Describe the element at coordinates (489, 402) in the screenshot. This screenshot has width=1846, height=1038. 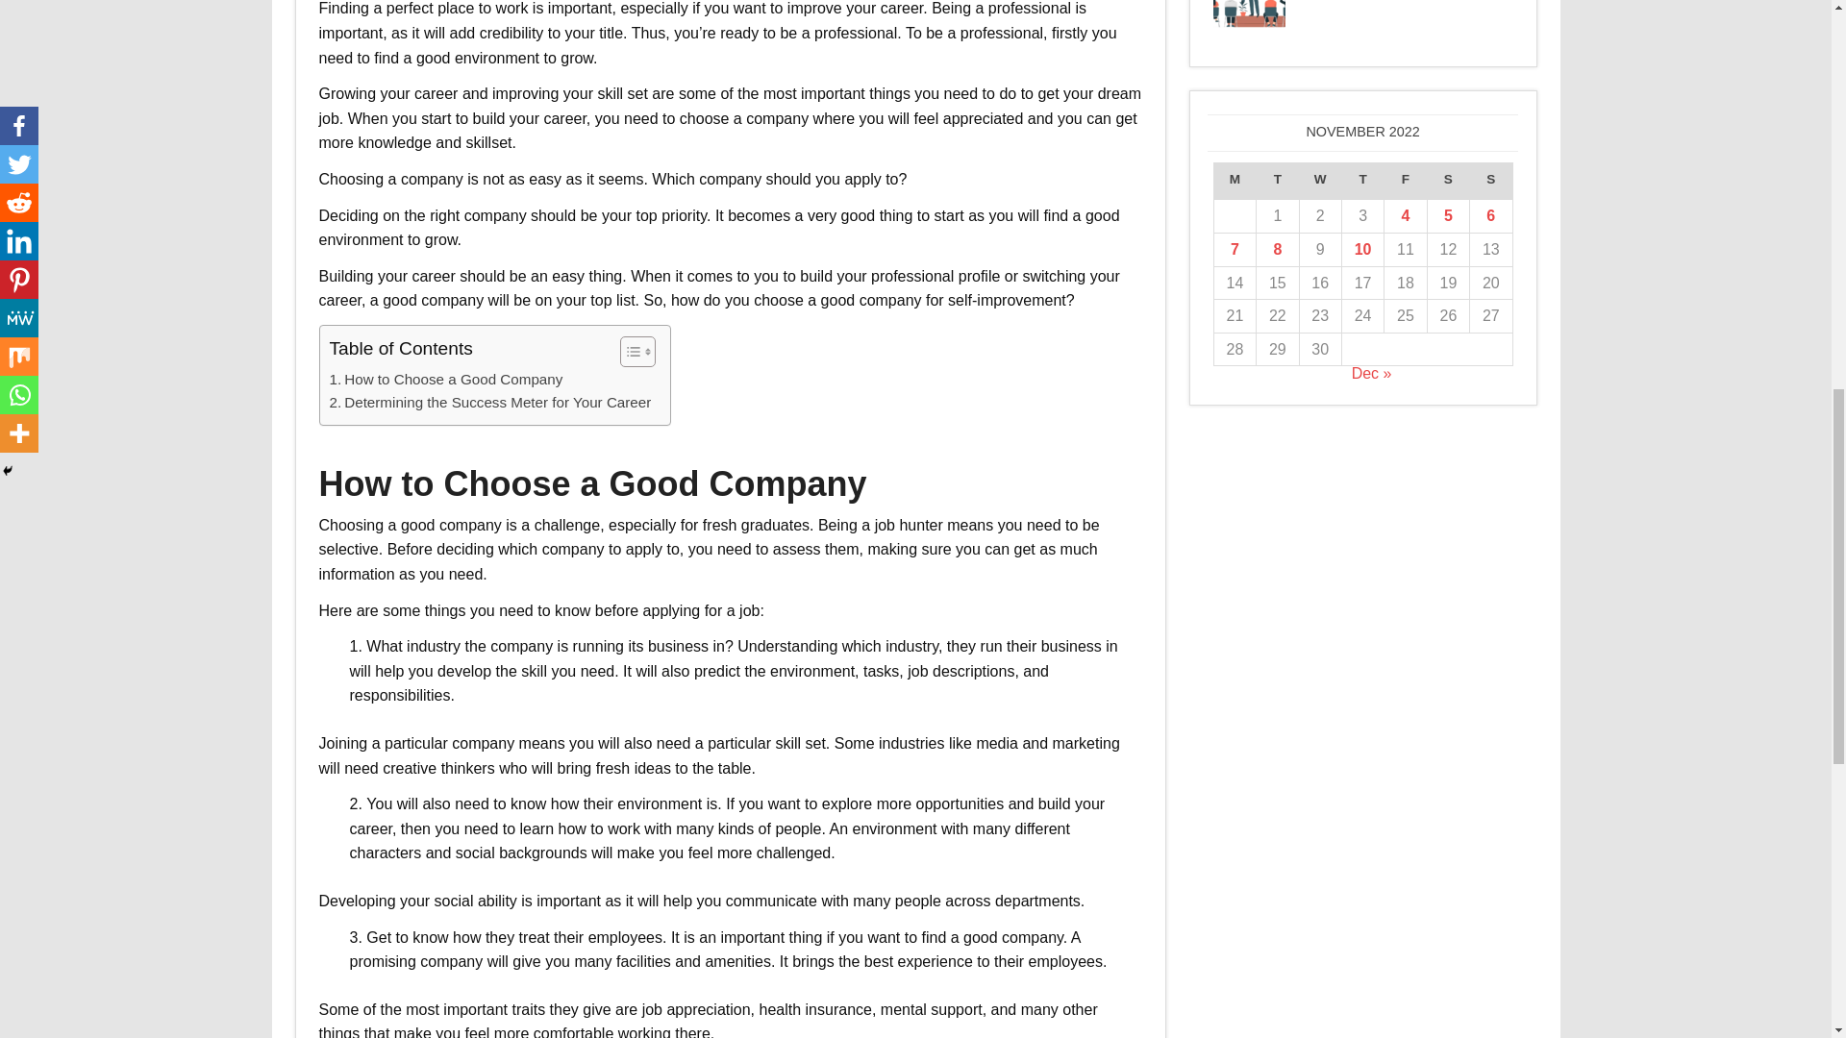
I see `Determining the Success Meter for Your Career` at that location.